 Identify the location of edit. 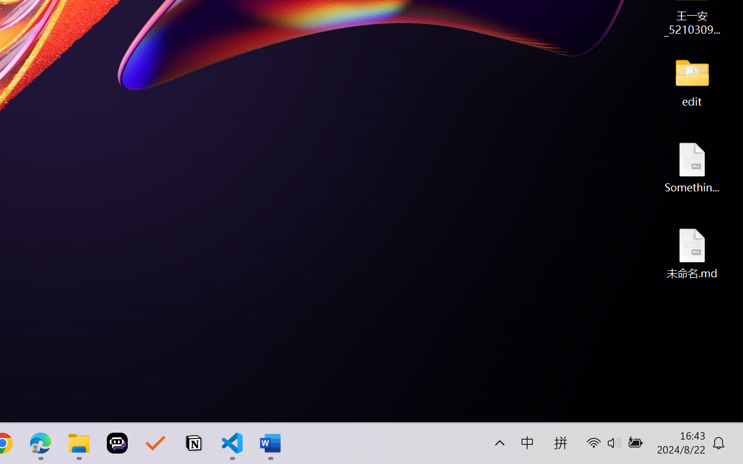
(692, 81).